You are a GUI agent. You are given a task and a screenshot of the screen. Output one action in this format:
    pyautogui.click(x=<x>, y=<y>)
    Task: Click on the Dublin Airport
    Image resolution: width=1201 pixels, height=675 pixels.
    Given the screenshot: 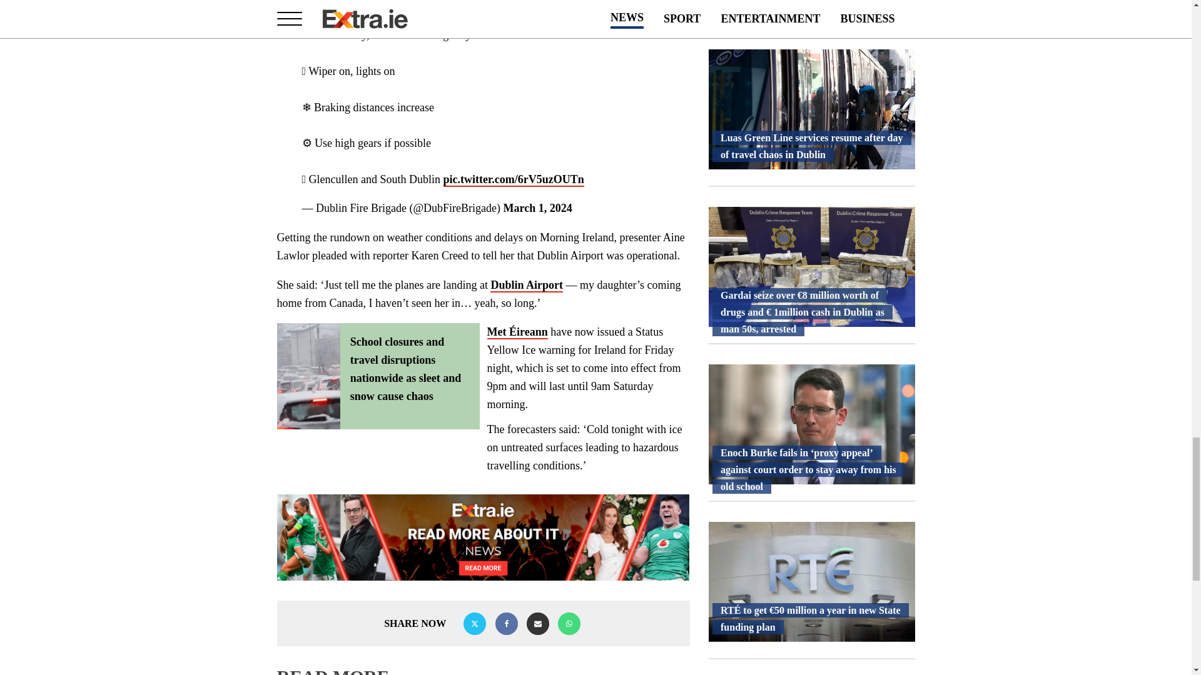 What is the action you would take?
    pyautogui.click(x=527, y=285)
    